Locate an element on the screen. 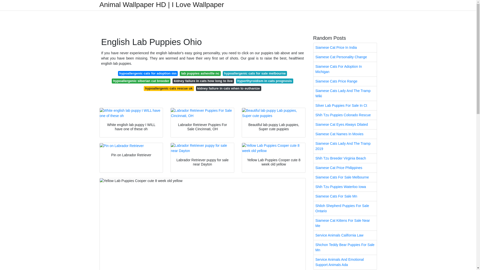  Siamese Cats For Adoption In Michigan is located at coordinates (345, 69).